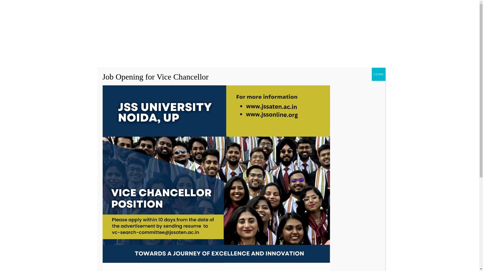 The width and height of the screenshot is (483, 271). I want to click on Careers, so click(378, 6).